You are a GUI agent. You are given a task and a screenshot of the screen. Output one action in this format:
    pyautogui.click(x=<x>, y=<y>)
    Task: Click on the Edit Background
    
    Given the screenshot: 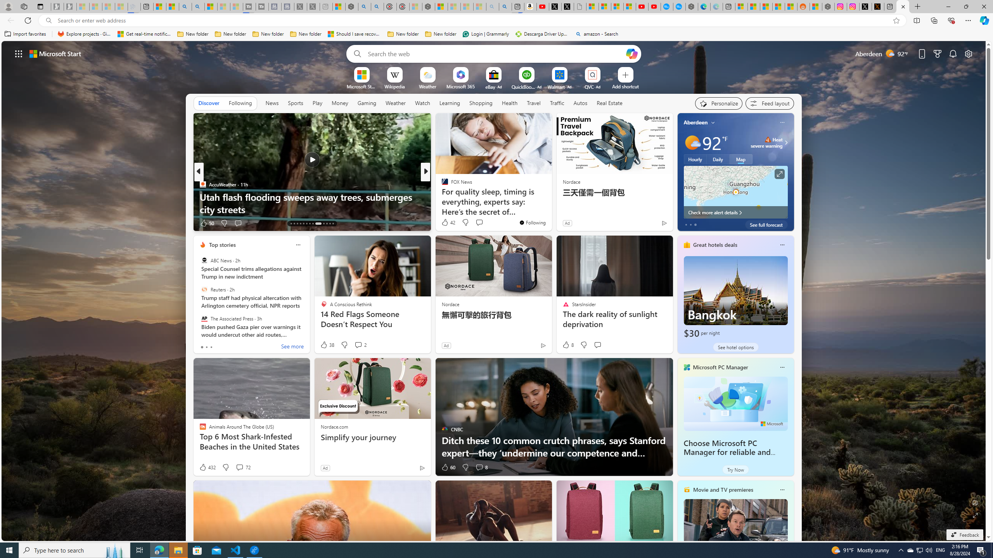 What is the action you would take?
    pyautogui.click(x=976, y=502)
    